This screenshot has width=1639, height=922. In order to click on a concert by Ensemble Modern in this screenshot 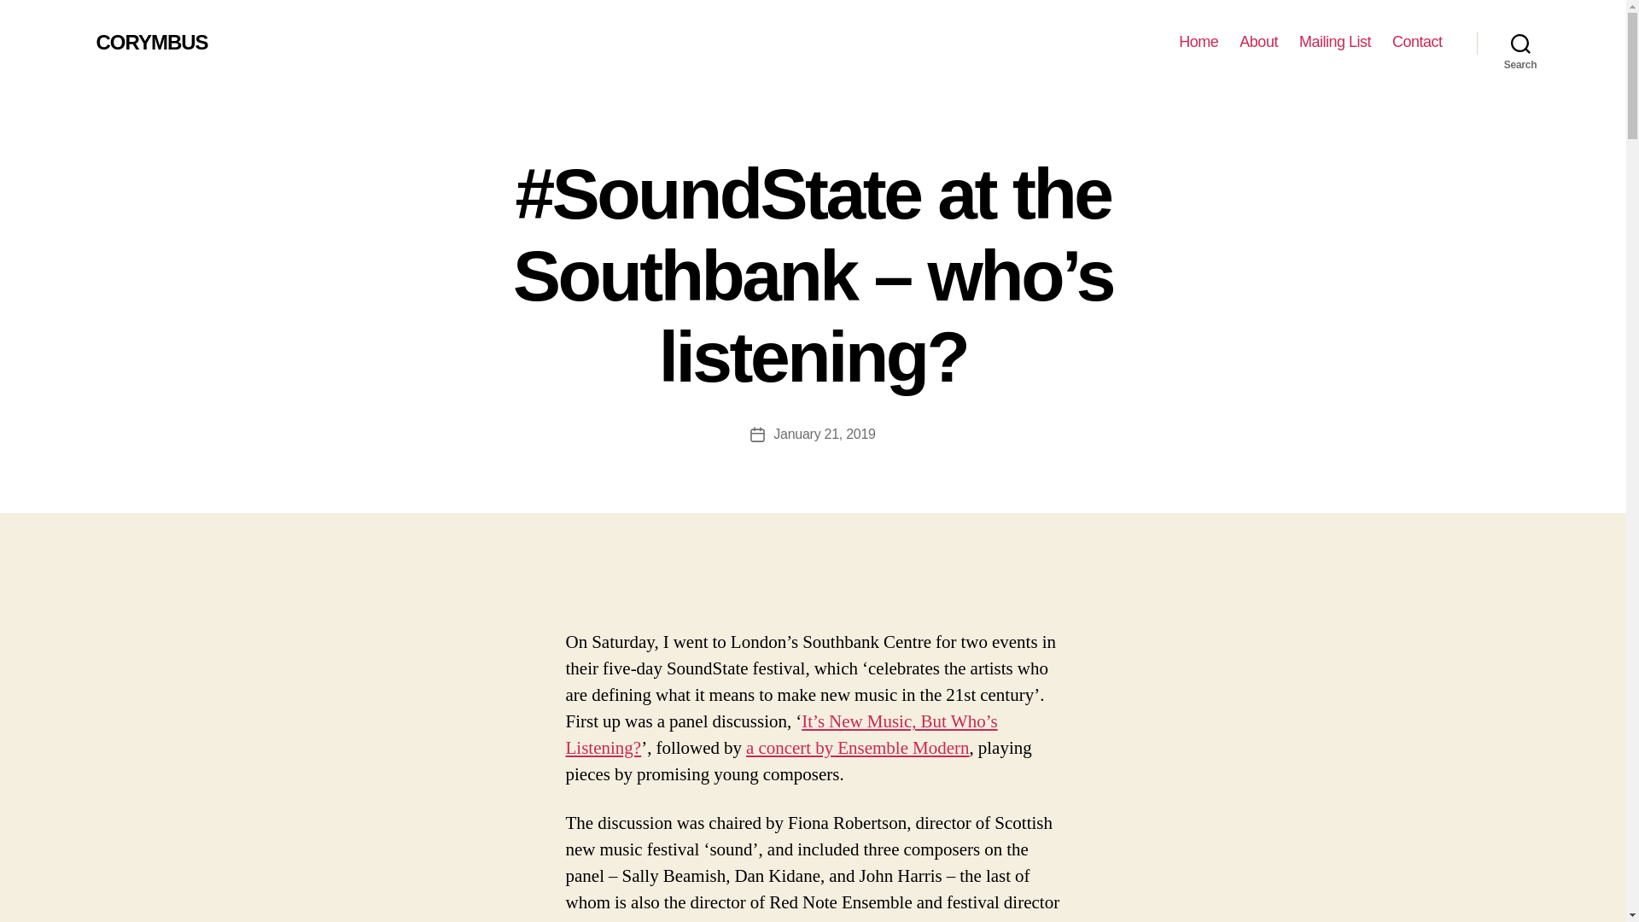, I will do `click(857, 748)`.